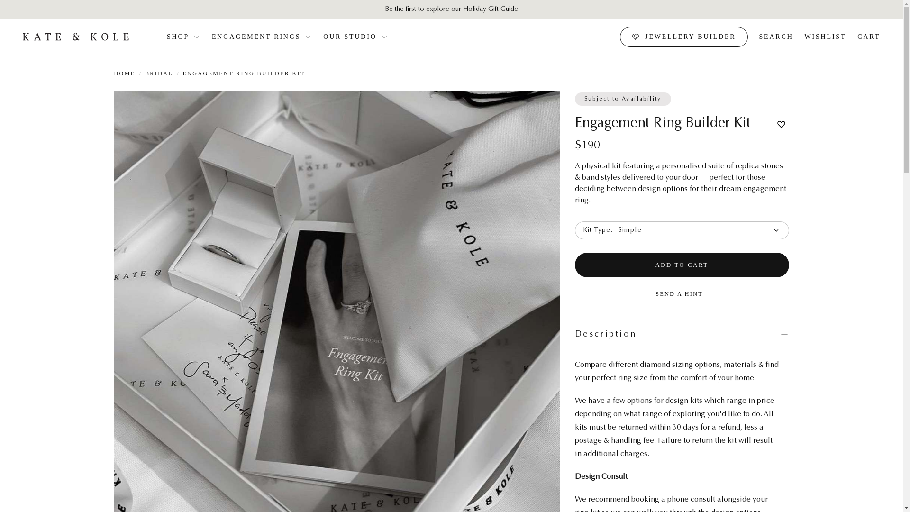 This screenshot has width=910, height=512. I want to click on Subject to Availability, so click(623, 99).